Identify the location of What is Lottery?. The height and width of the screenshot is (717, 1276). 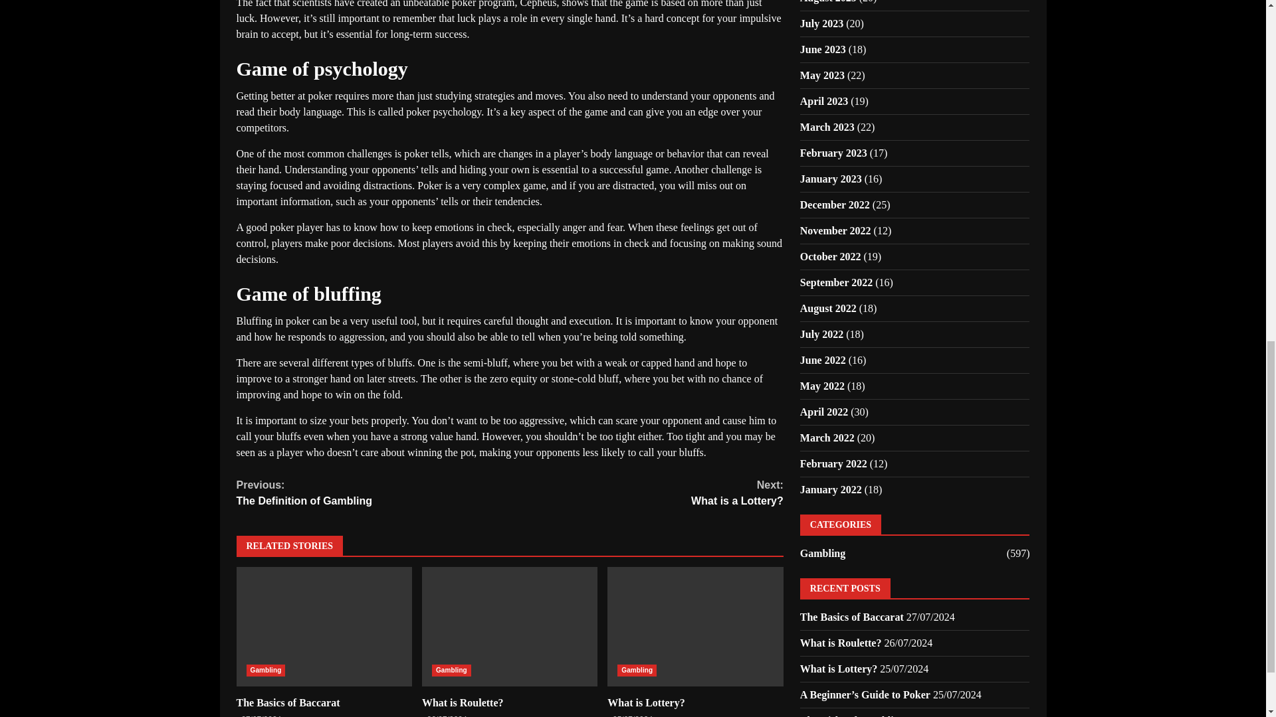
(695, 627).